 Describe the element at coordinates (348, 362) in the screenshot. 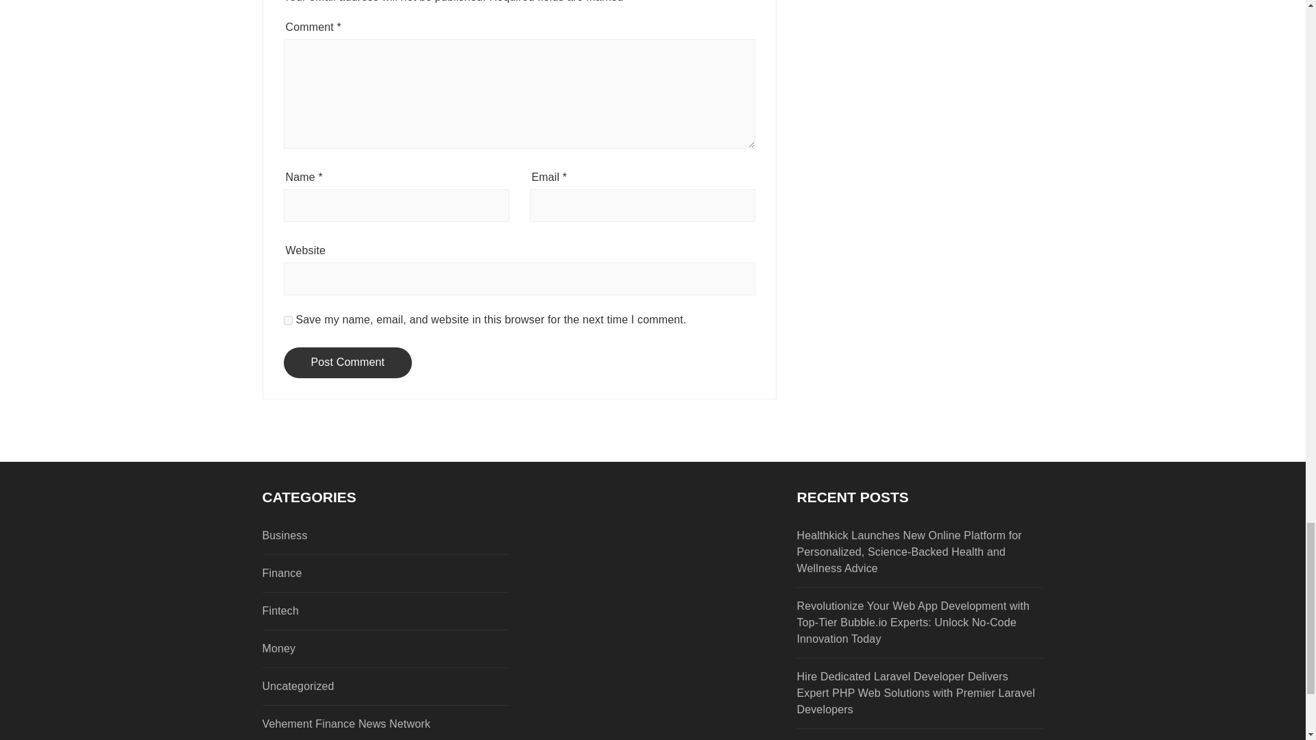

I see `Post Comment` at that location.